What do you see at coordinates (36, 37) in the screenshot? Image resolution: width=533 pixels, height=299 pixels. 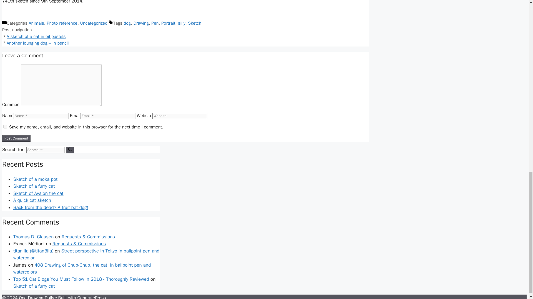 I see `Previous` at bounding box center [36, 37].